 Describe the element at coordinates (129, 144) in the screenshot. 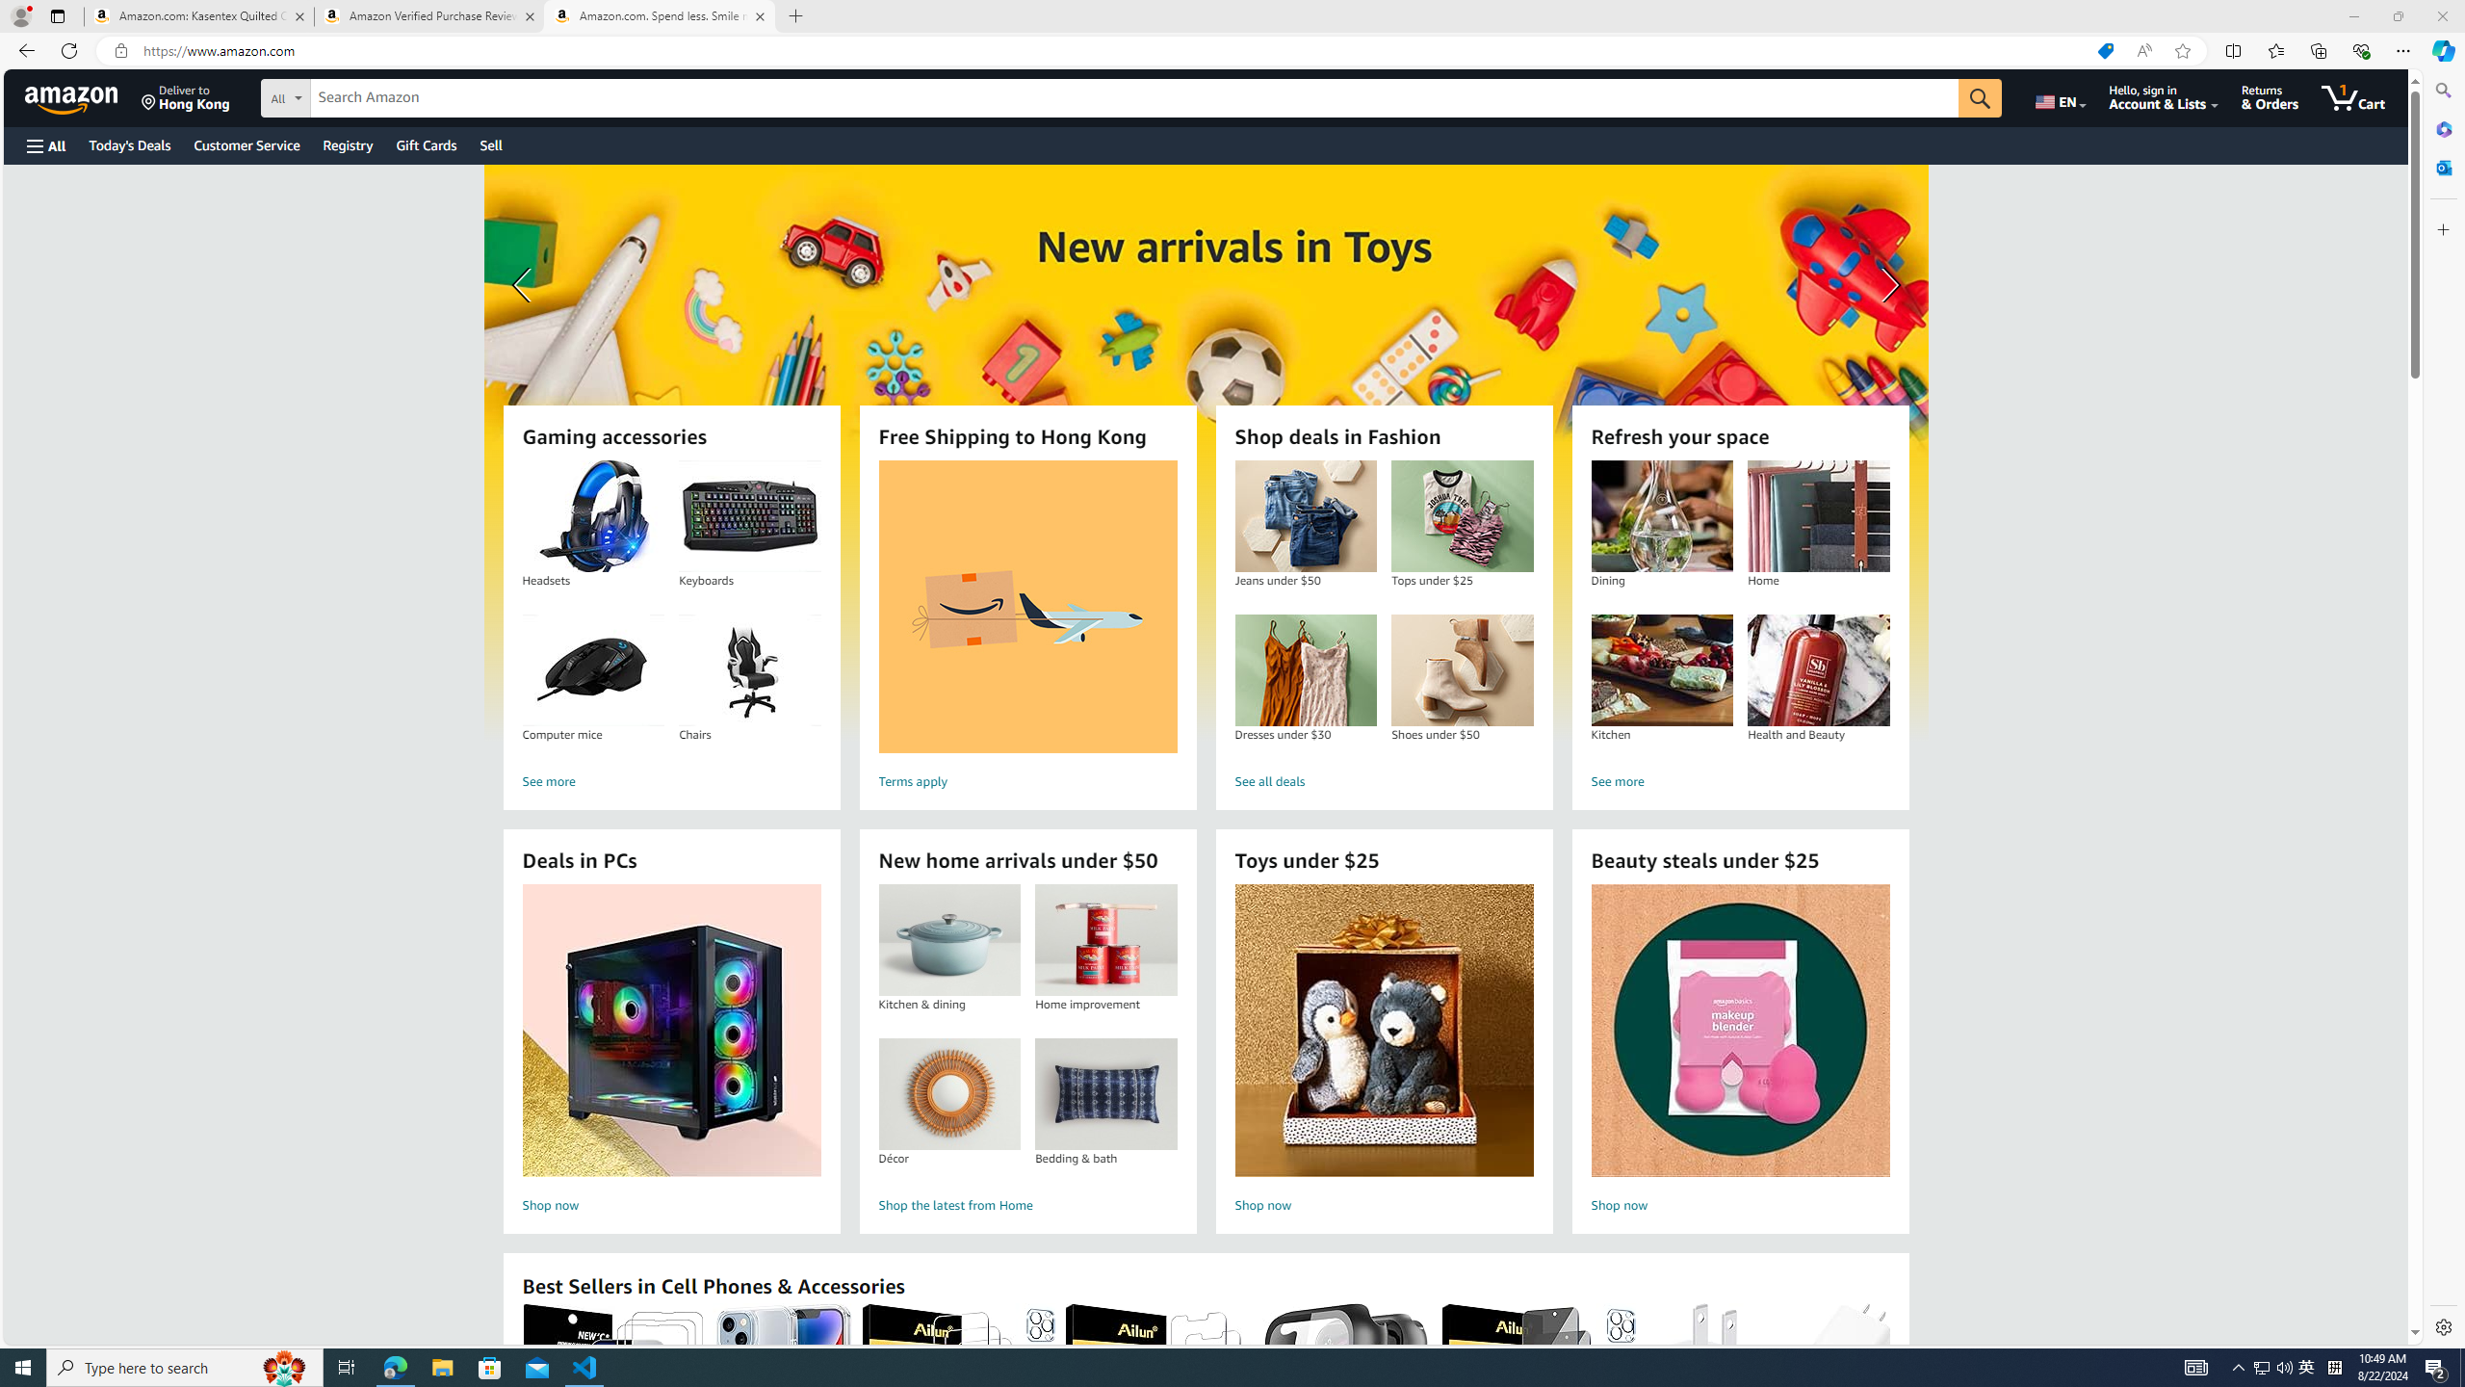

I see `Today's Deals` at that location.